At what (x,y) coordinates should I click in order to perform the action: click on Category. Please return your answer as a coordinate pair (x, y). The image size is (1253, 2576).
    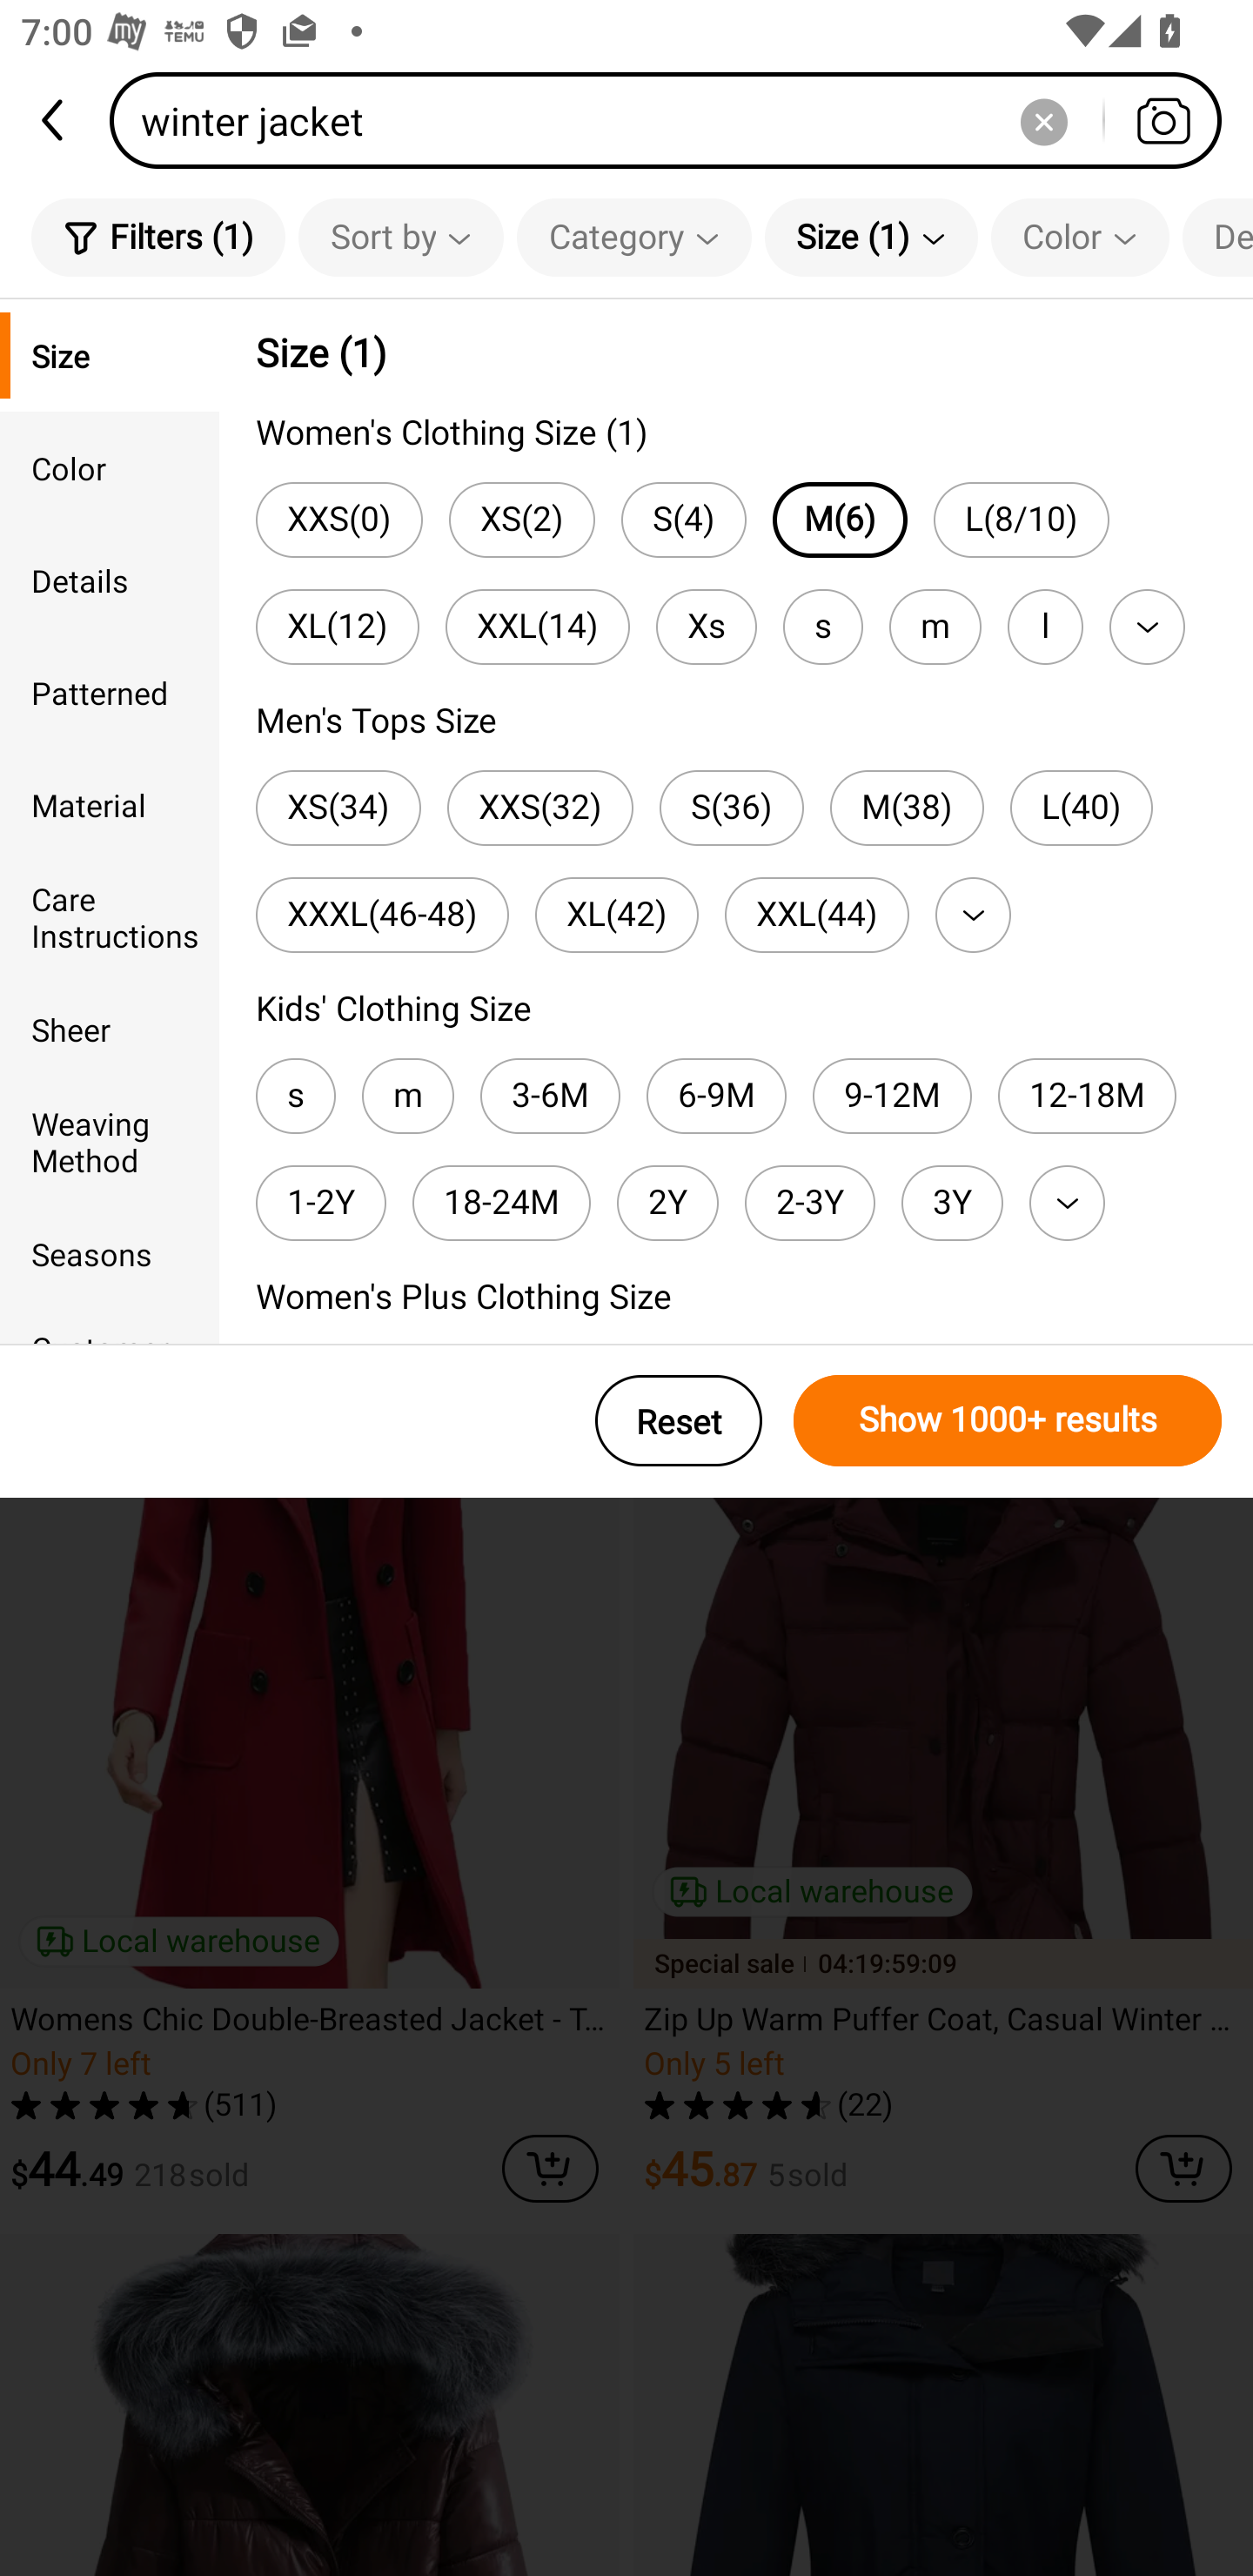
    Looking at the image, I should click on (633, 237).